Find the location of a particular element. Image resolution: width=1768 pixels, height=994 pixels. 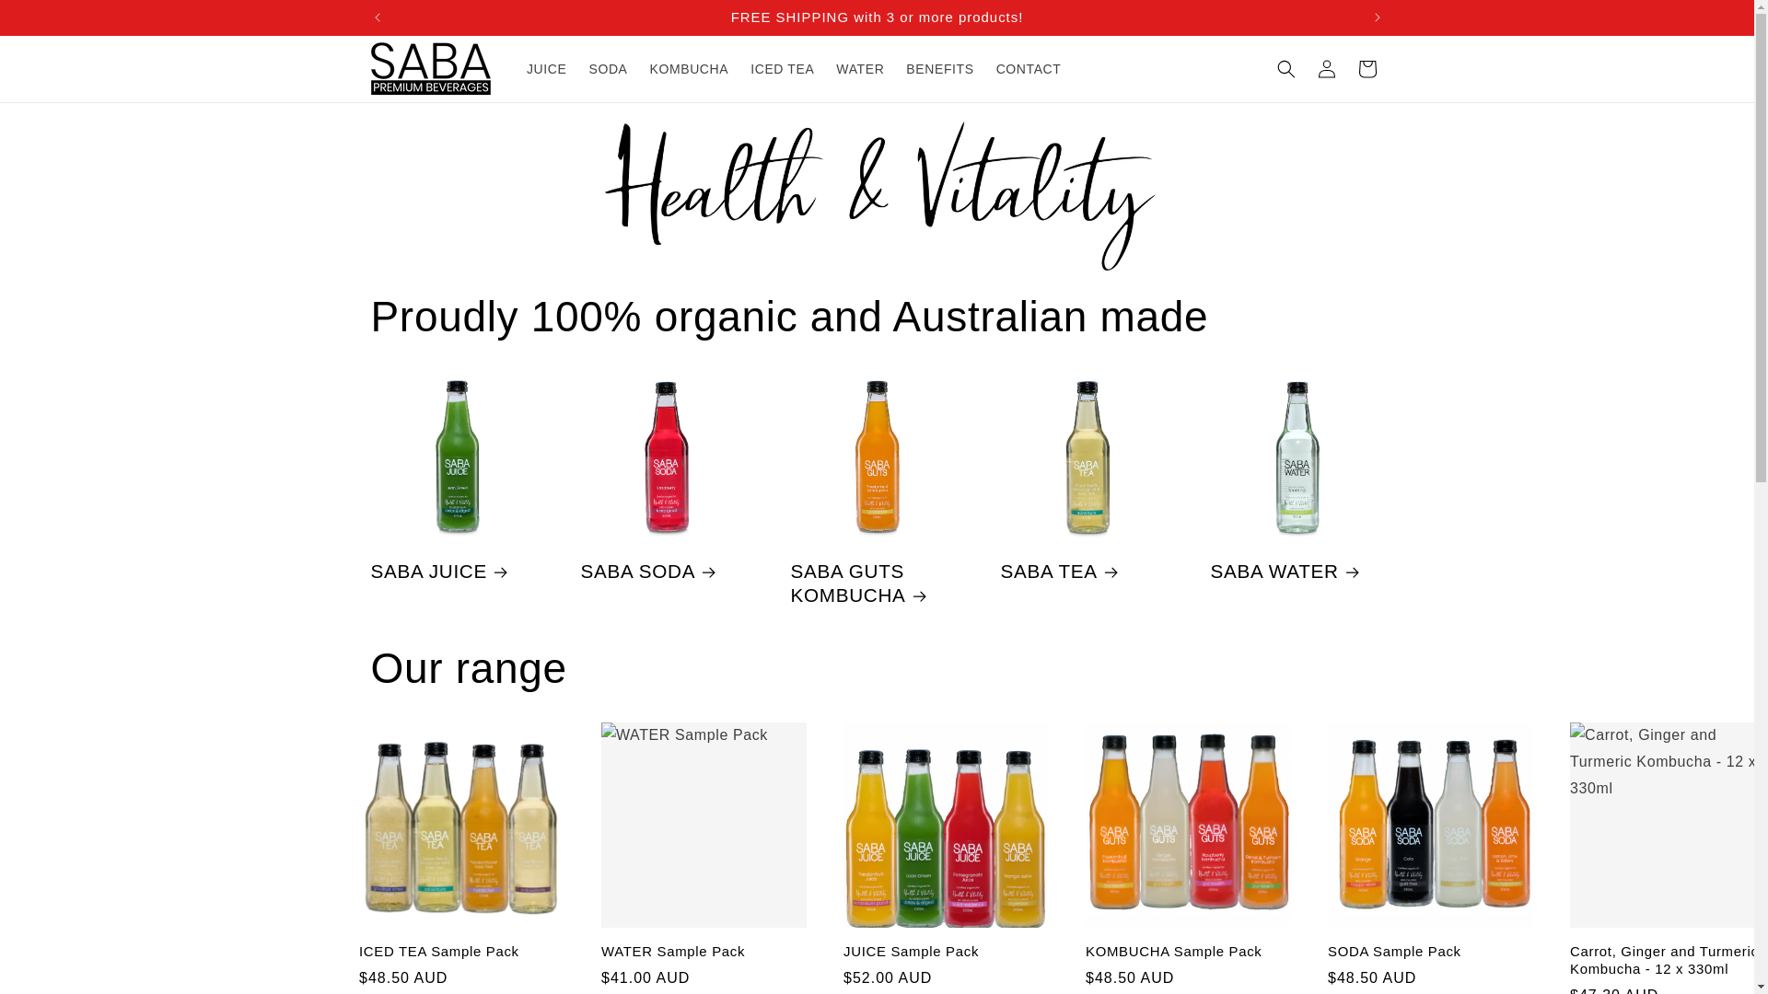

SABA TEA is located at coordinates (1087, 571).